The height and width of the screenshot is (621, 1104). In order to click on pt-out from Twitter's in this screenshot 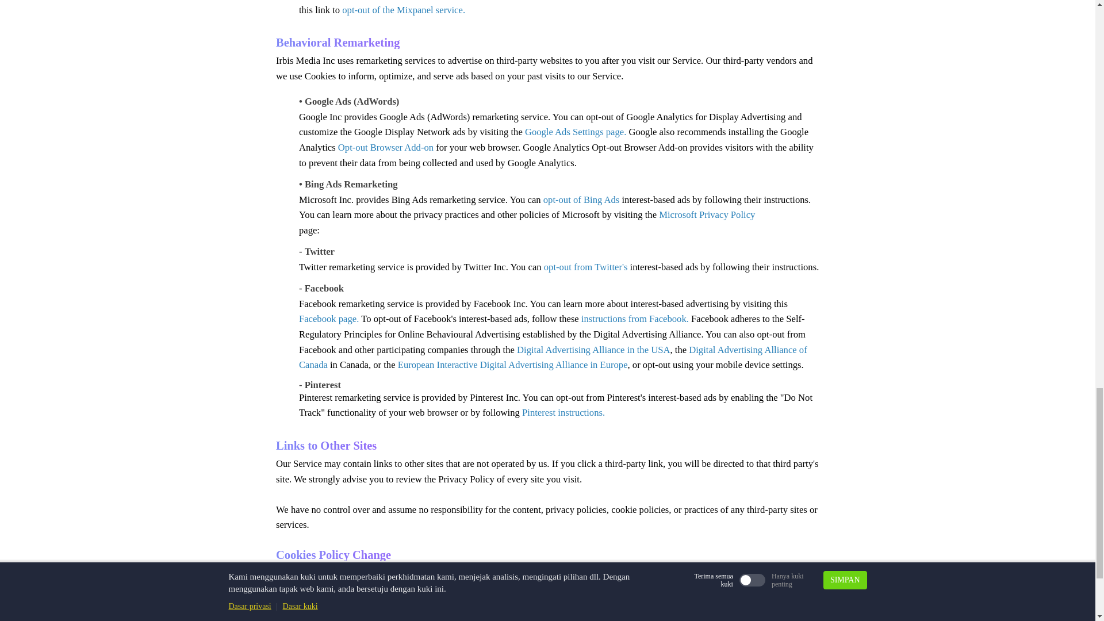, I will do `click(588, 267)`.